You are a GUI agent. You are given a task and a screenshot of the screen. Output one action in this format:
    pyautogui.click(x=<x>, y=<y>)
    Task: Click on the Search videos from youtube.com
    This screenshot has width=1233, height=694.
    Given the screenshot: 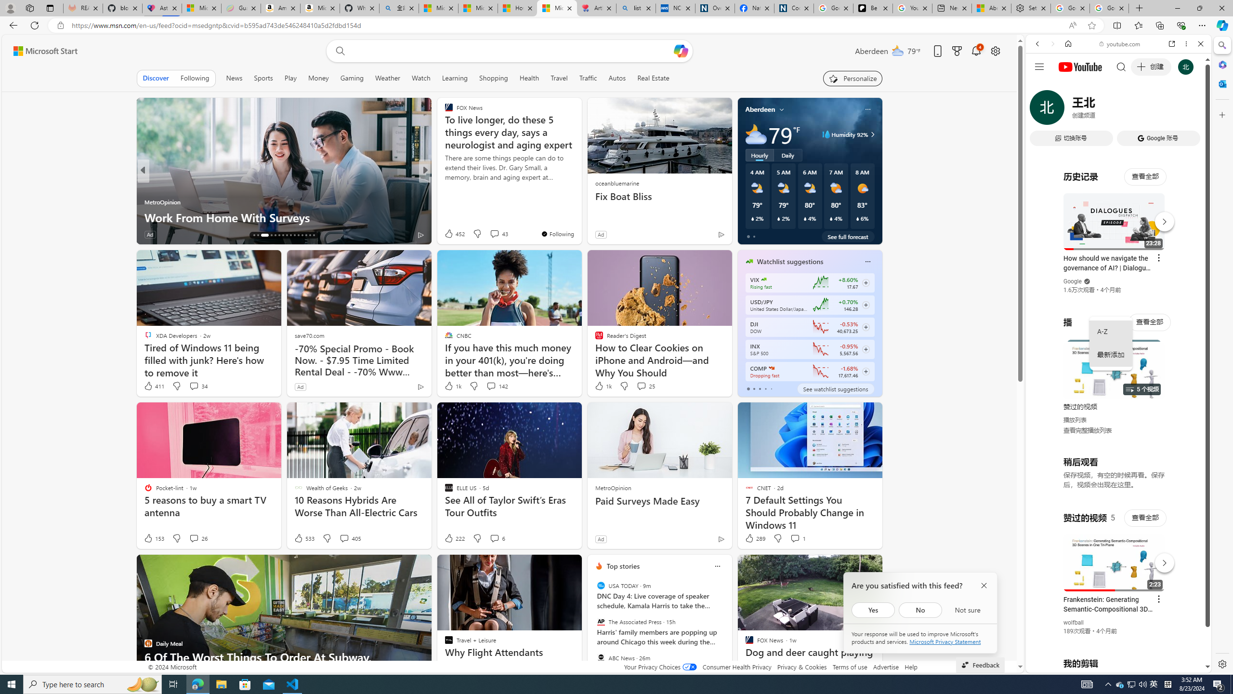 What is the action you would take?
    pyautogui.click(x=1101, y=317)
    